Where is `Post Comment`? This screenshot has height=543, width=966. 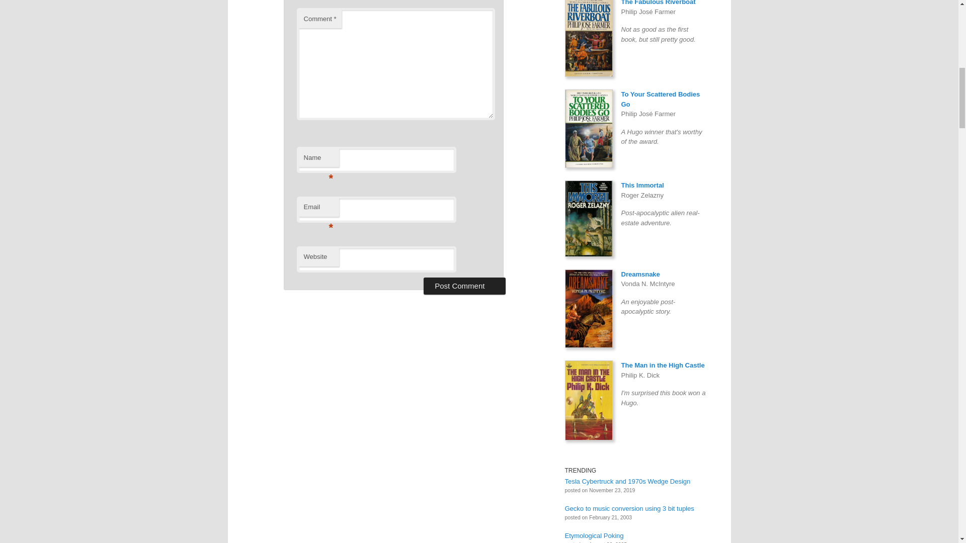 Post Comment is located at coordinates (464, 286).